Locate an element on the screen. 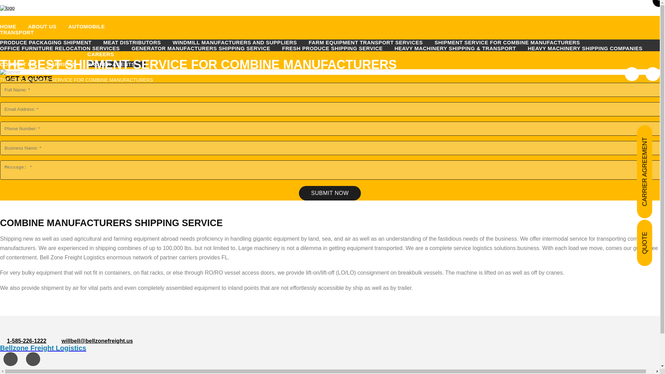  FRESH PRODUCE SHIPPING SERVICE is located at coordinates (337, 48).